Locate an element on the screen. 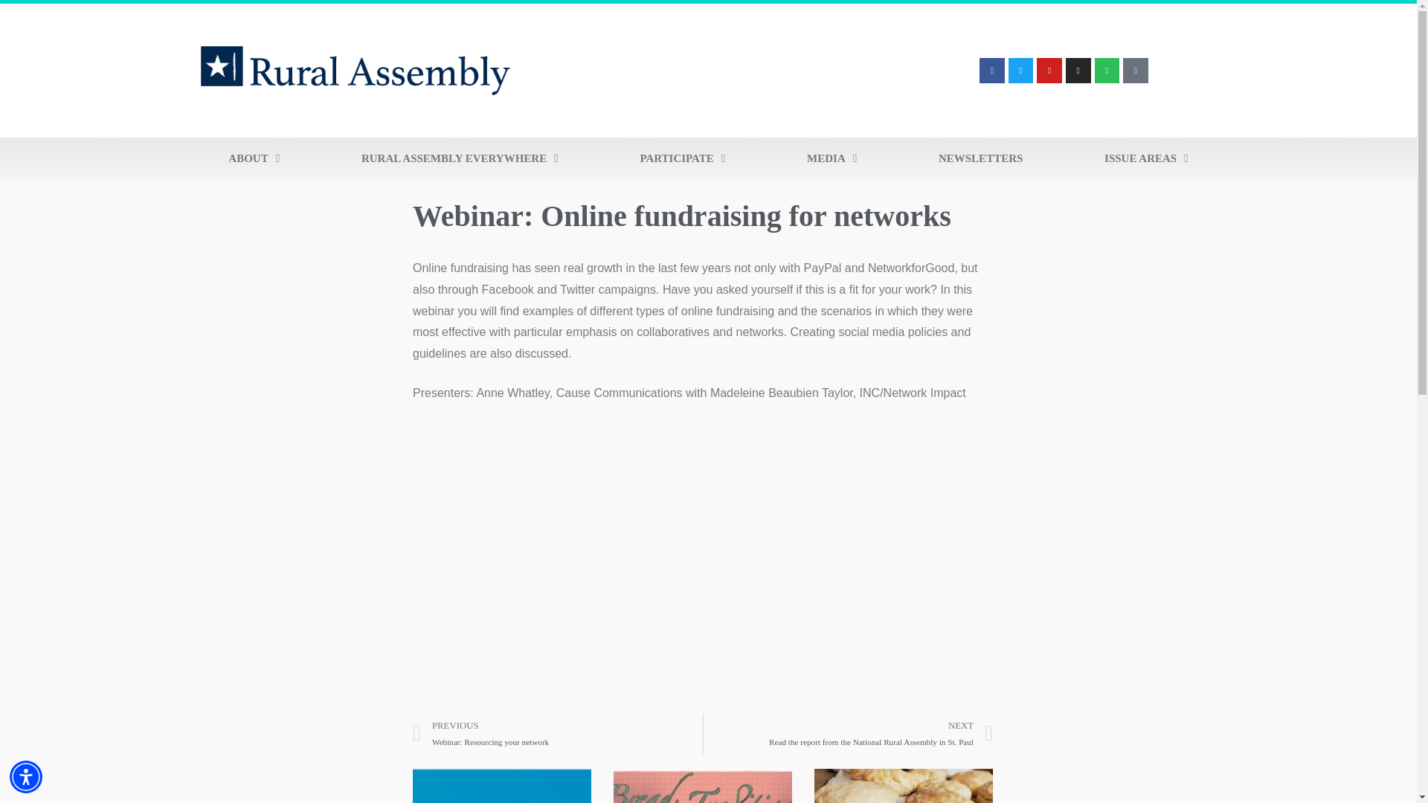 The image size is (1428, 803). PARTICIPATE is located at coordinates (683, 158).